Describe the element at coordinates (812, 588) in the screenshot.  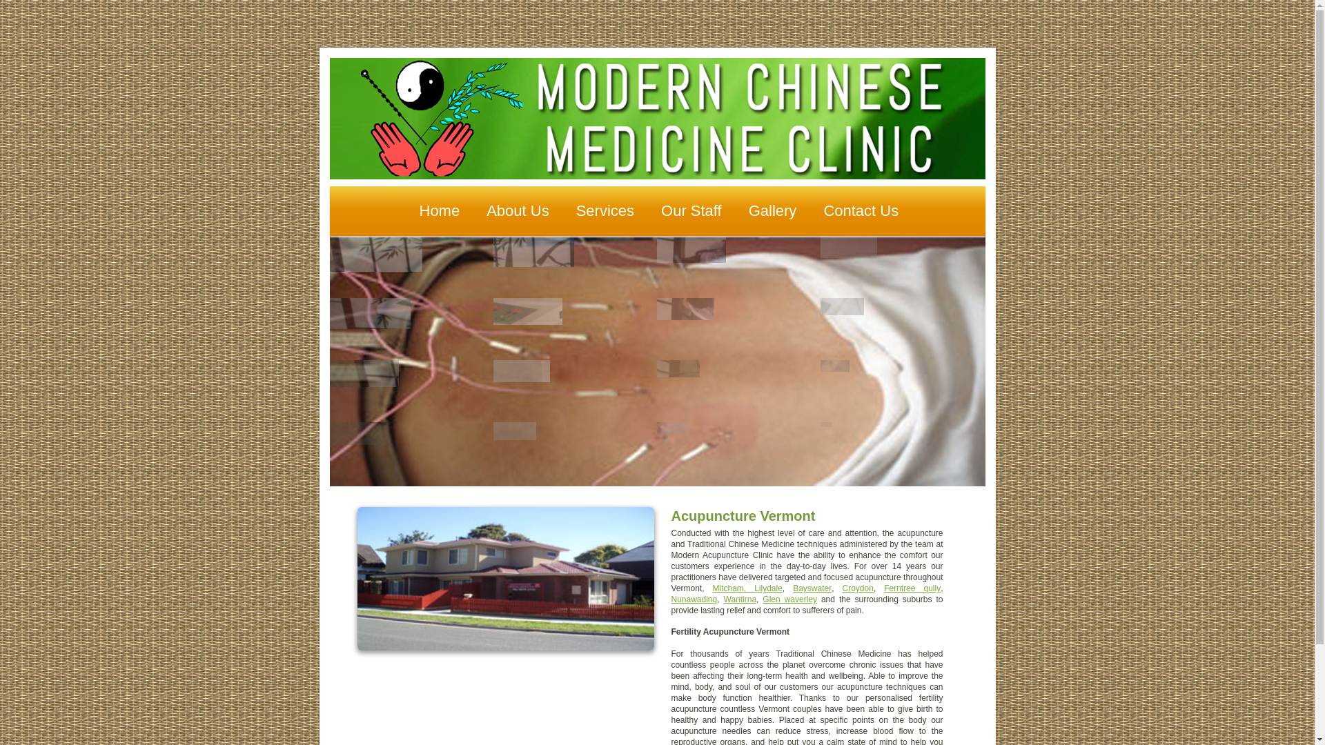
I see `Bayswater` at that location.